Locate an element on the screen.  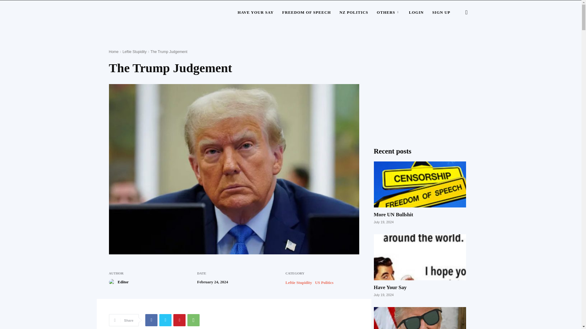
HAVE YOUR SAY is located at coordinates (255, 12).